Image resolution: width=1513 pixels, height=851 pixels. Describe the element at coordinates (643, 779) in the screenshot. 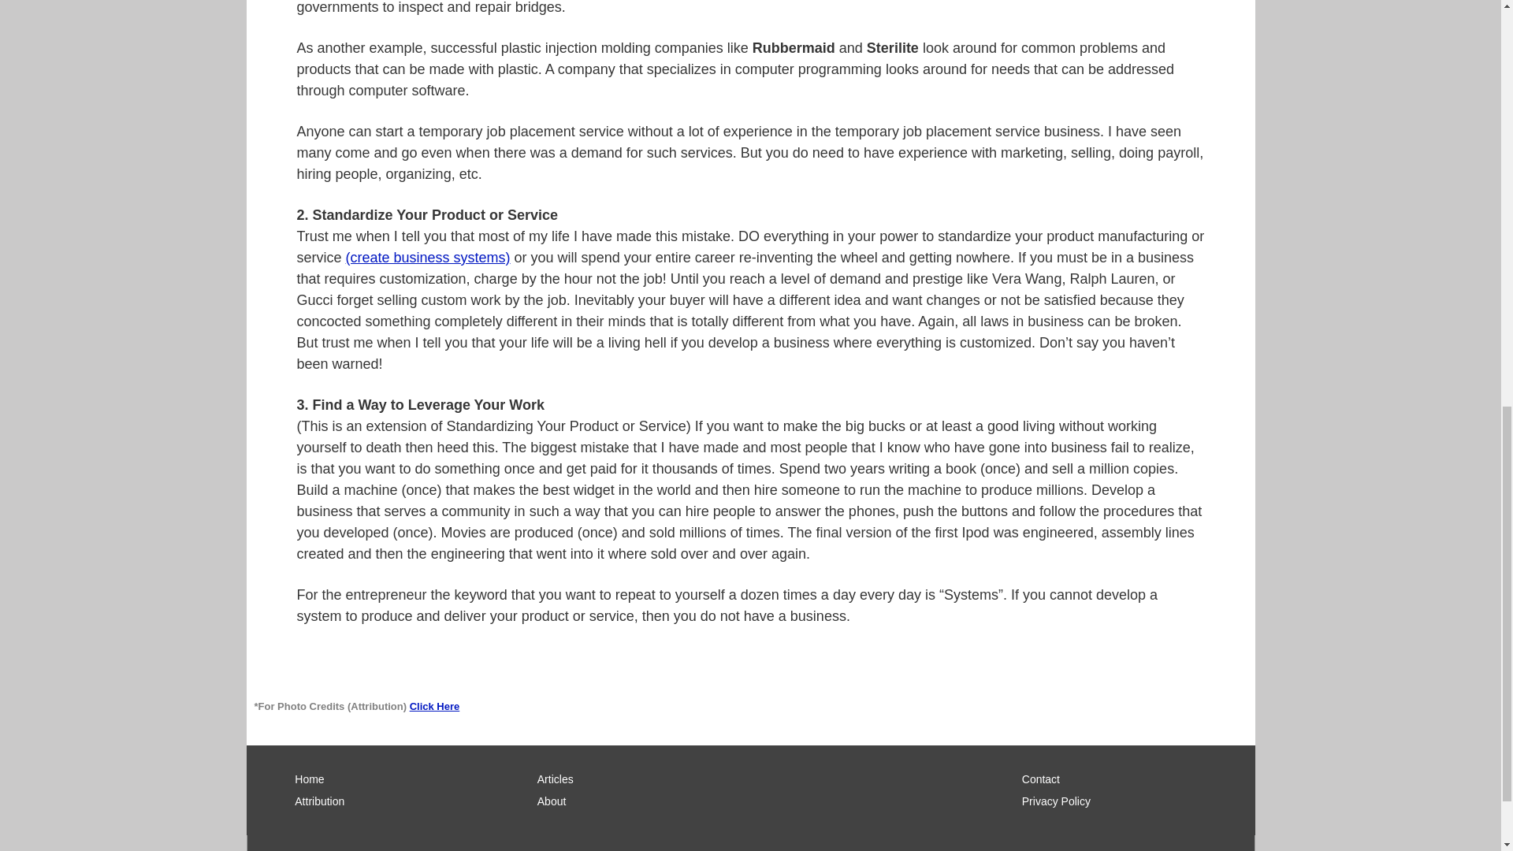

I see `Articles` at that location.